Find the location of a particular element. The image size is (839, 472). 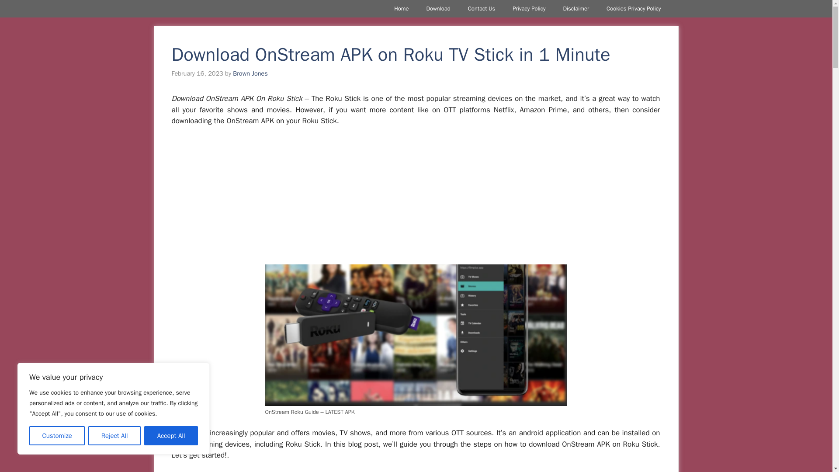

Brown Jones is located at coordinates (250, 73).